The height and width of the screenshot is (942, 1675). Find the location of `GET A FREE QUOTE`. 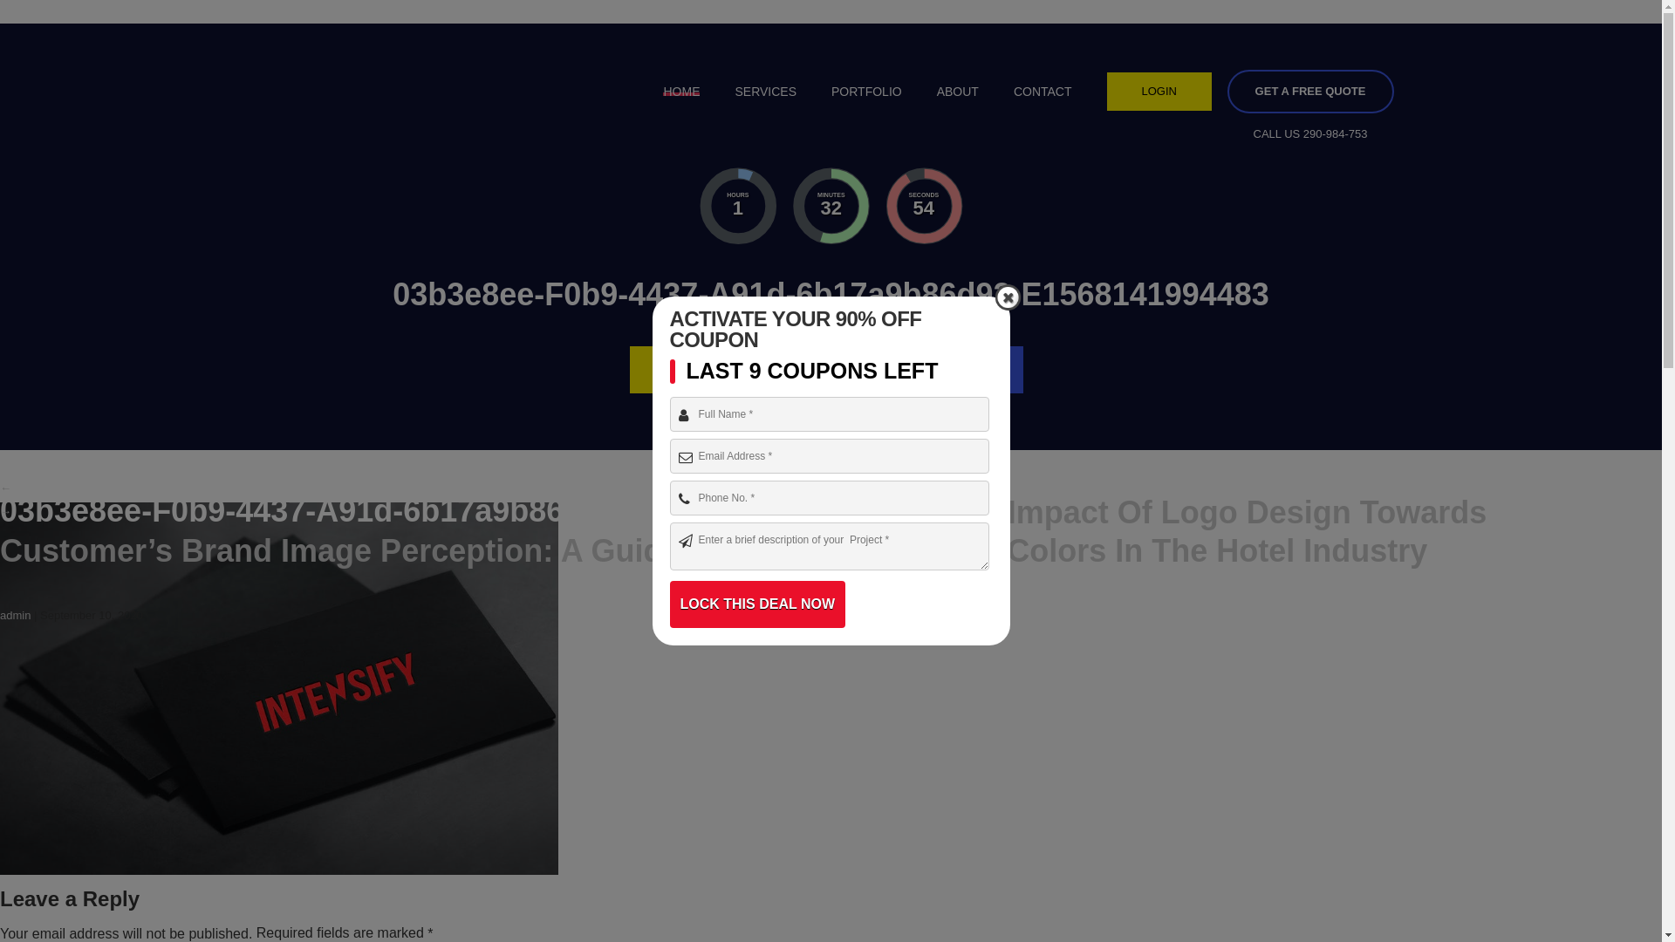

GET A FREE QUOTE is located at coordinates (1310, 92).